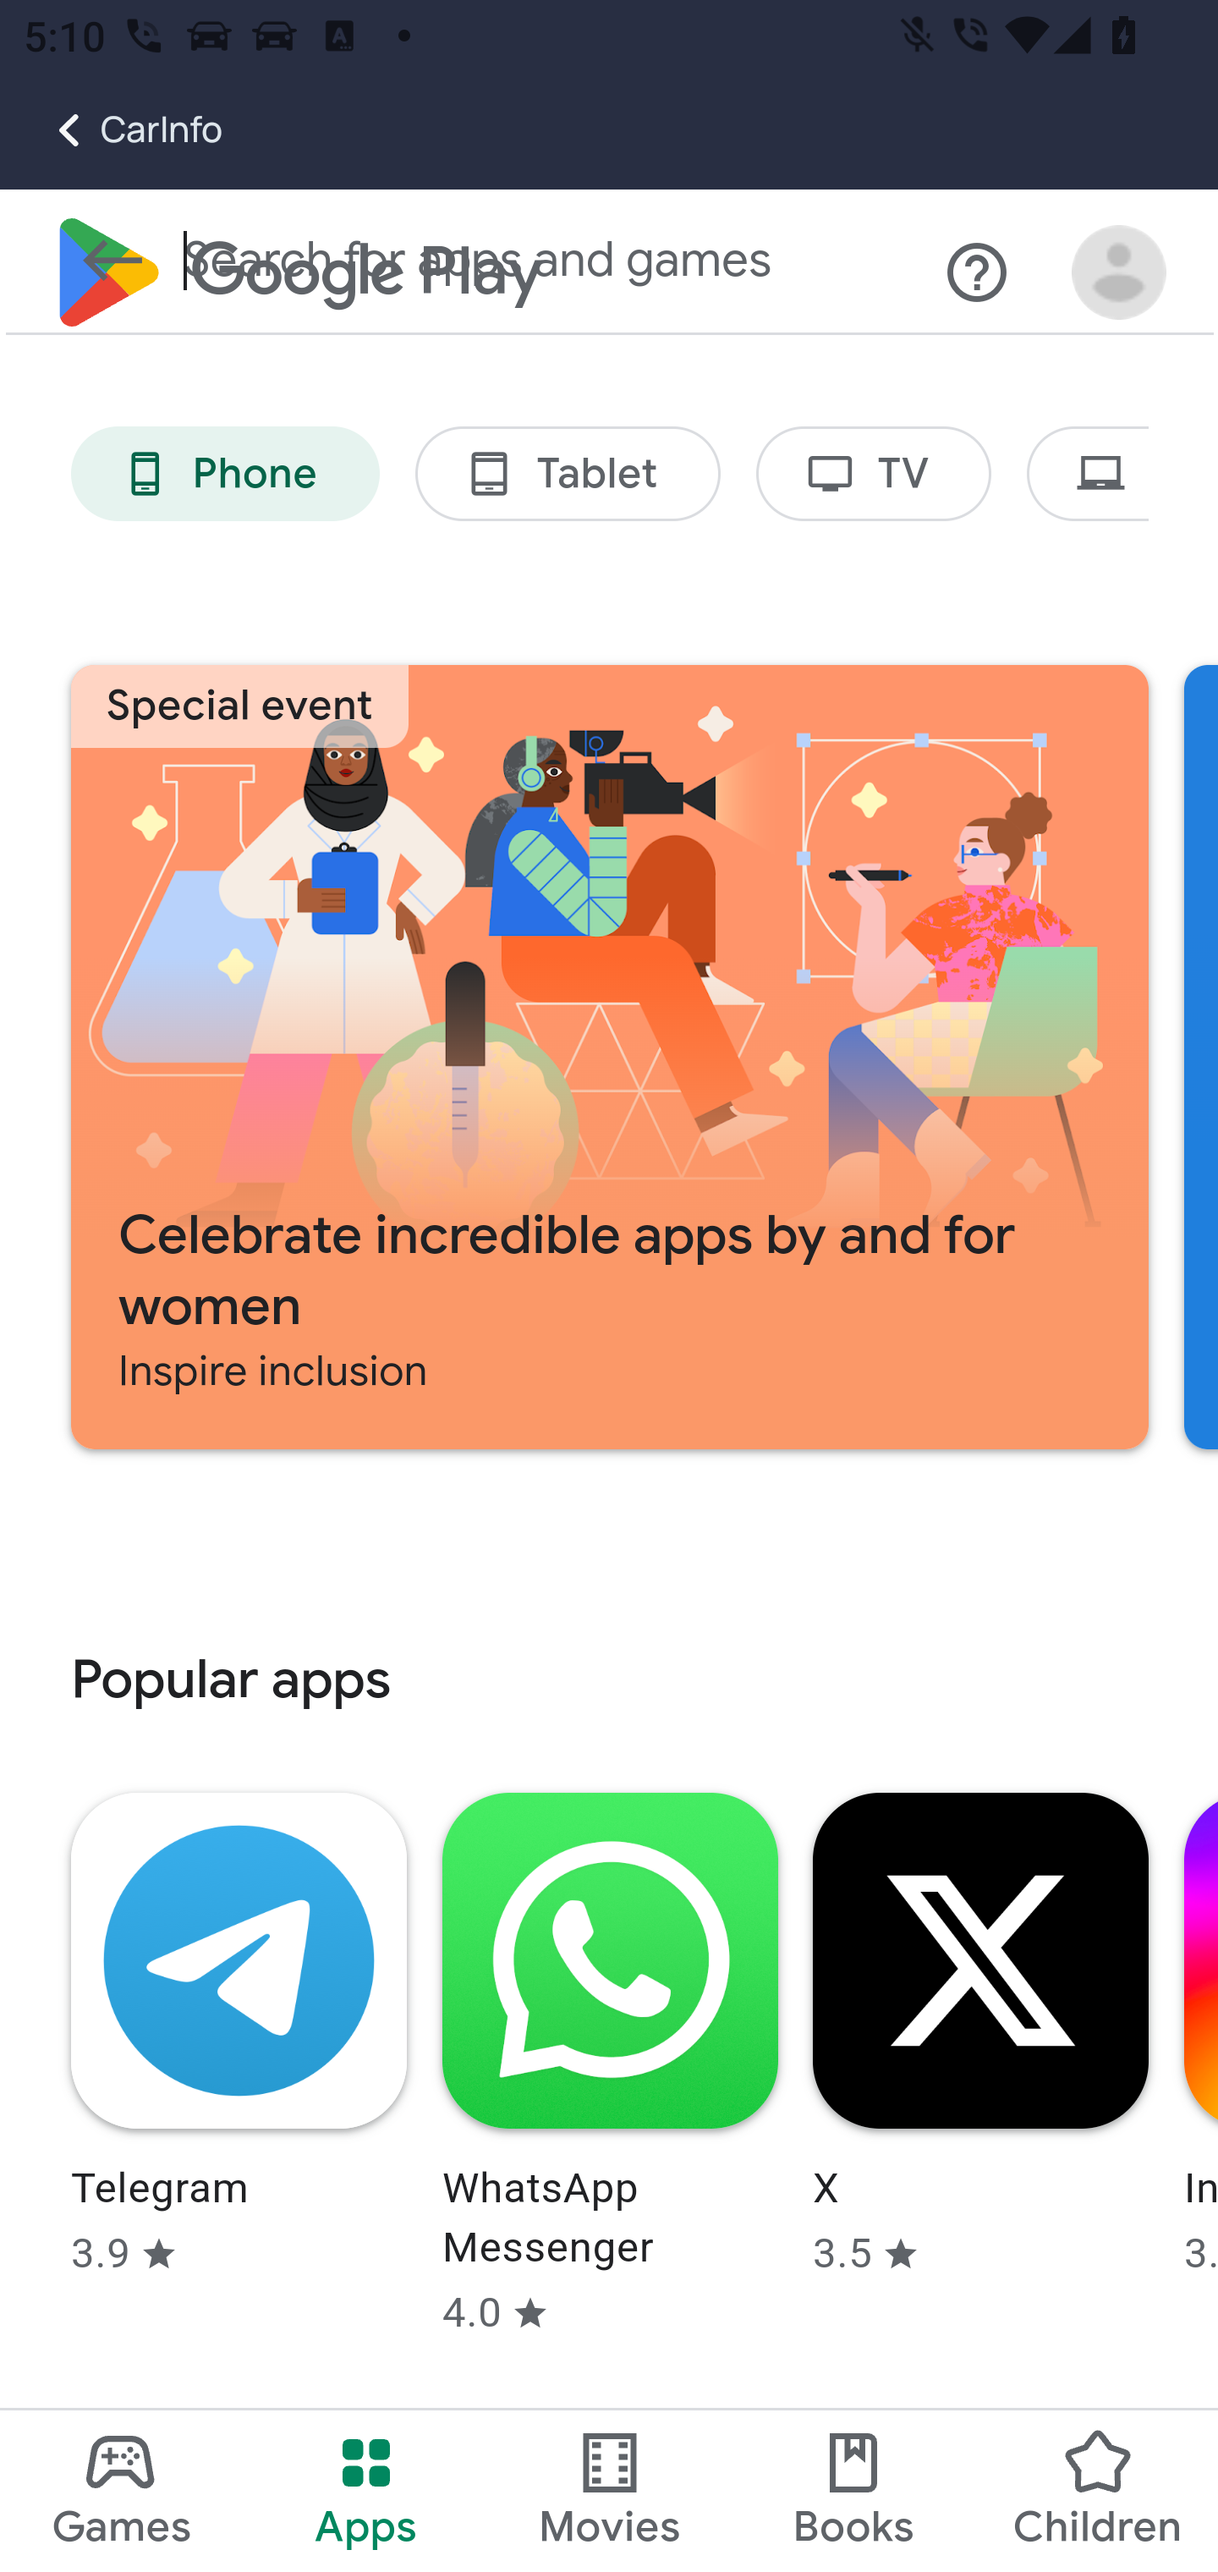 This screenshot has height=2572, width=1218. I want to click on Help centre, so click(978, 274).